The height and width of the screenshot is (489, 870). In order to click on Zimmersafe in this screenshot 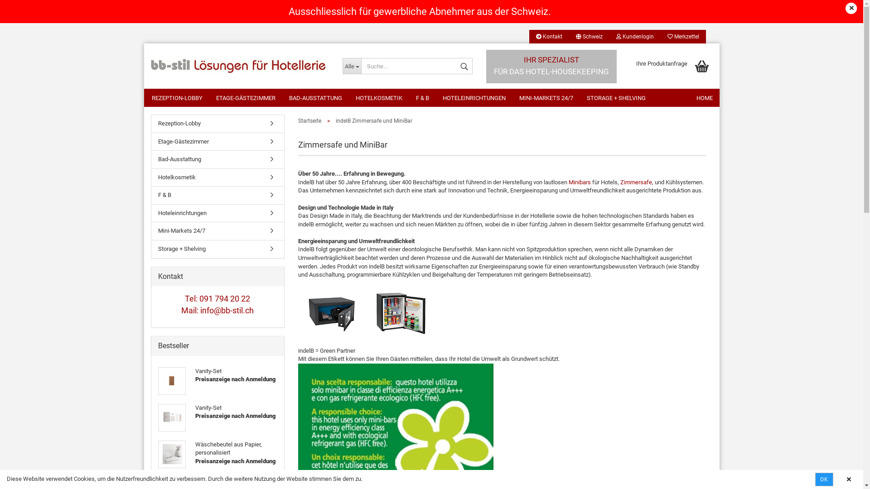, I will do `click(636, 182)`.